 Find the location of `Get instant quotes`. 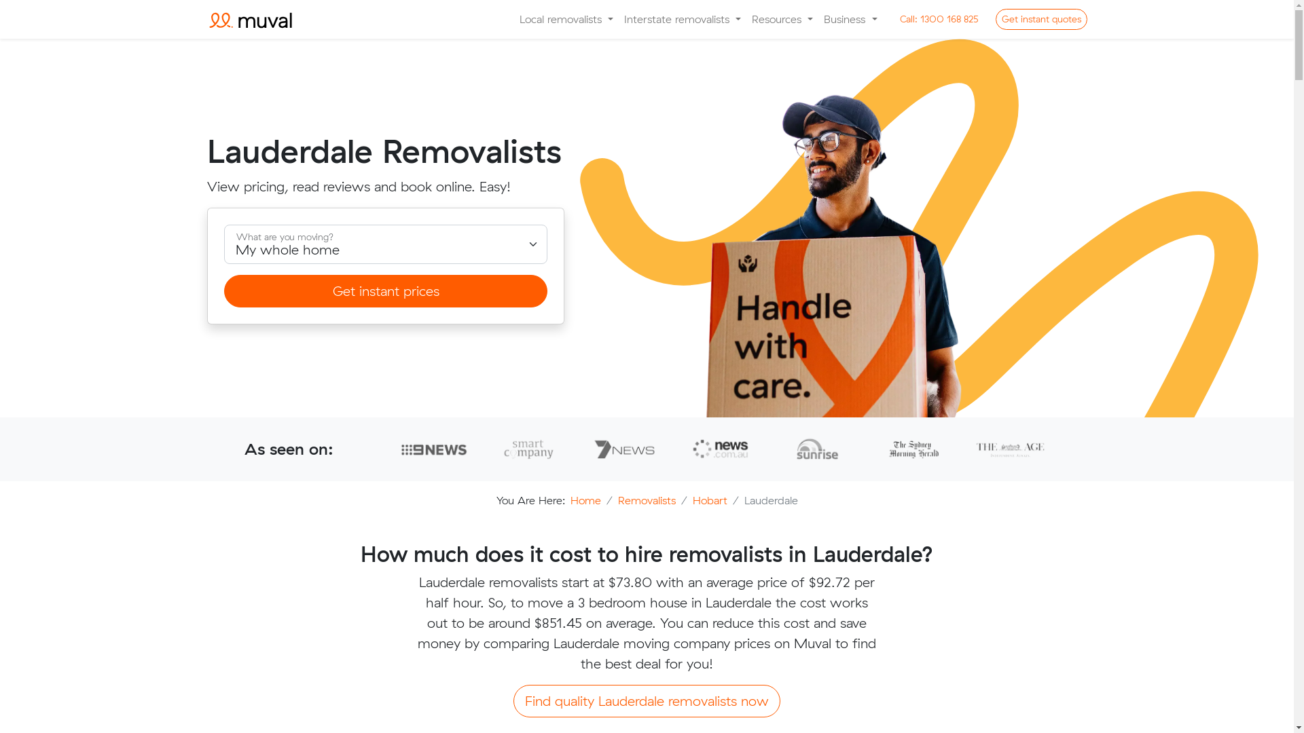

Get instant quotes is located at coordinates (1042, 19).